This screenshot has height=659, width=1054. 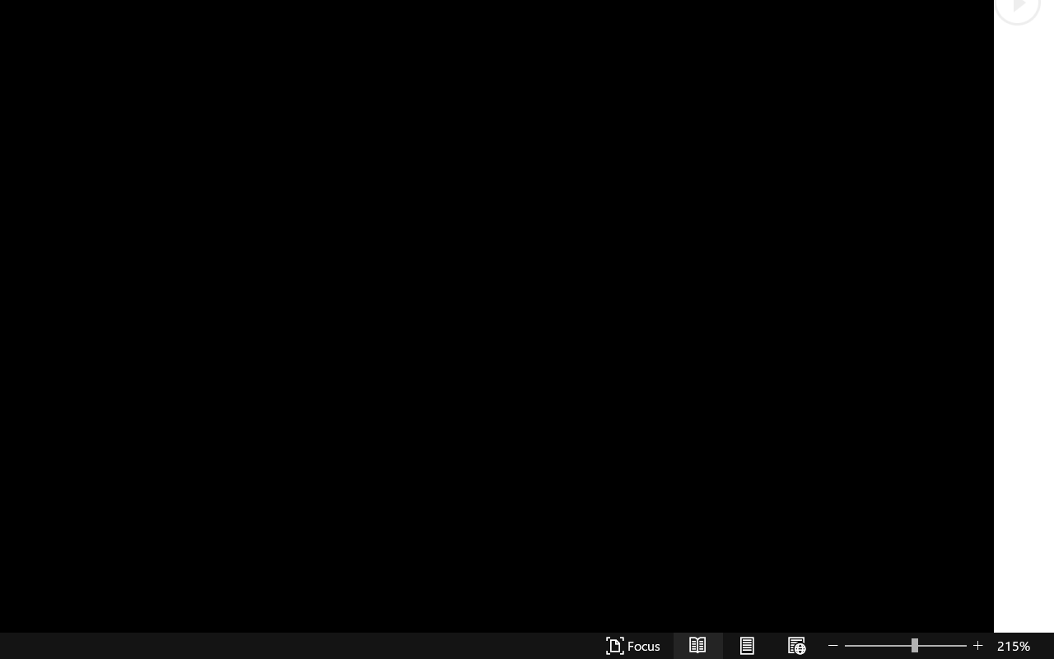 What do you see at coordinates (982, 237) in the screenshot?
I see `Something.md` at bounding box center [982, 237].